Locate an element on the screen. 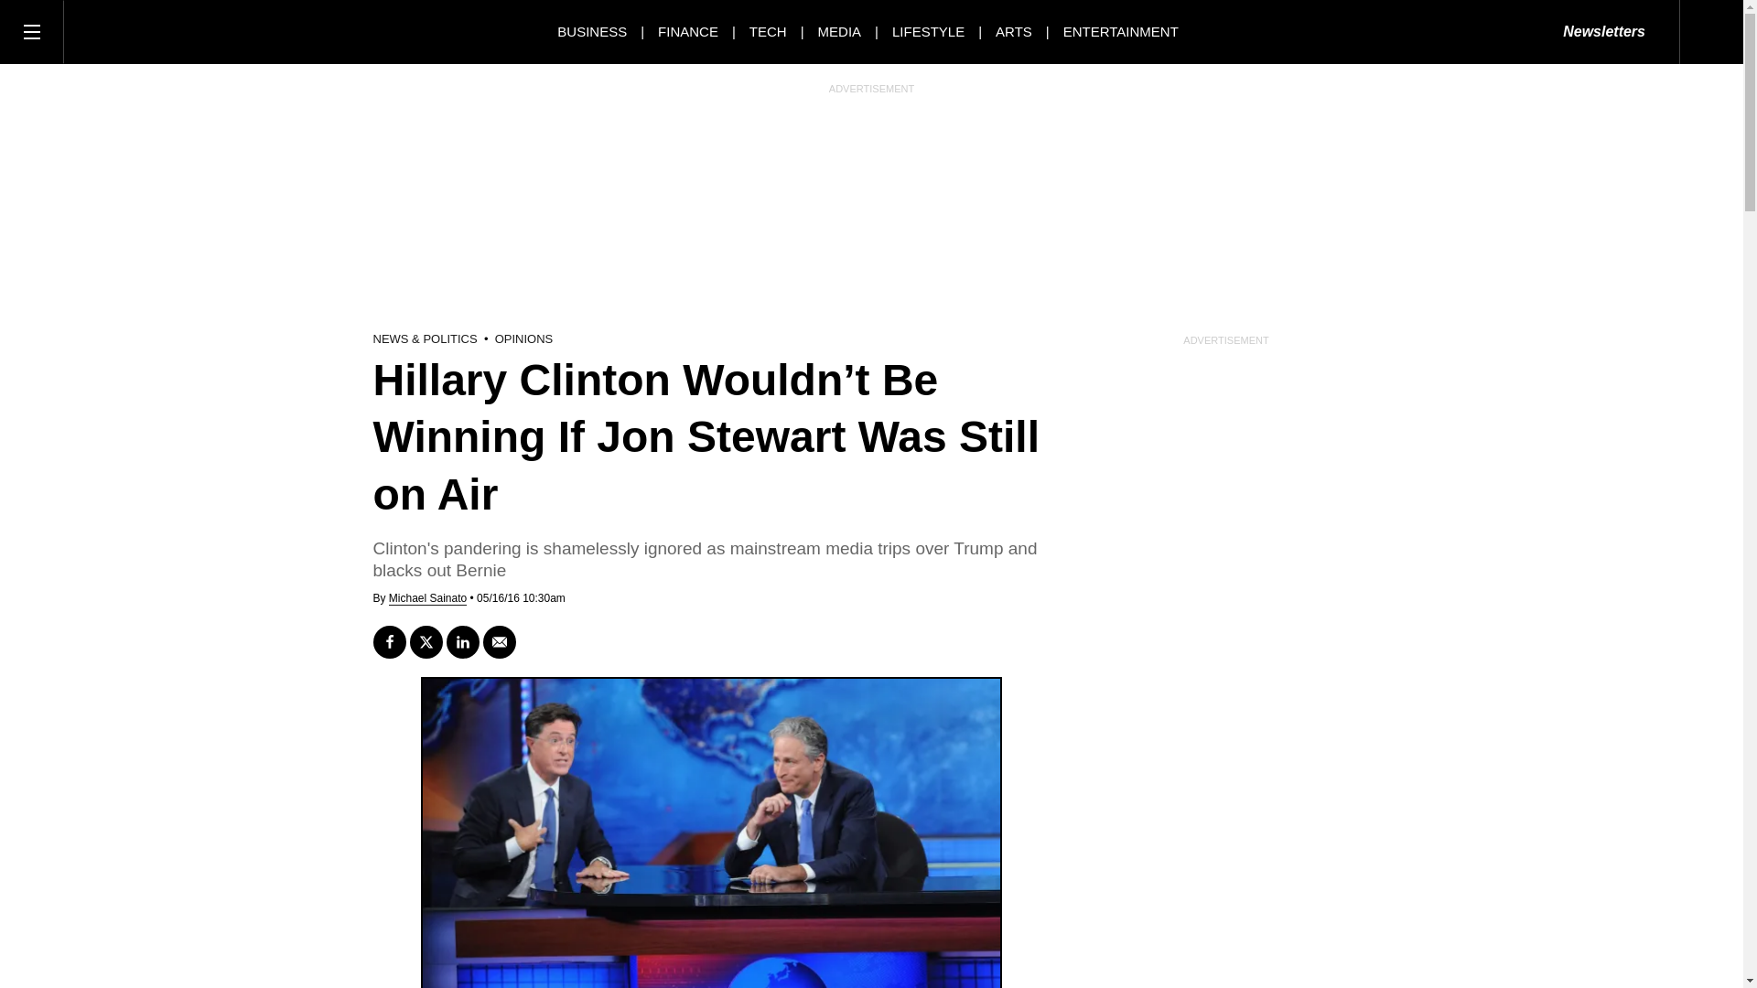 The width and height of the screenshot is (1757, 988). Observer is located at coordinates (146, 31).